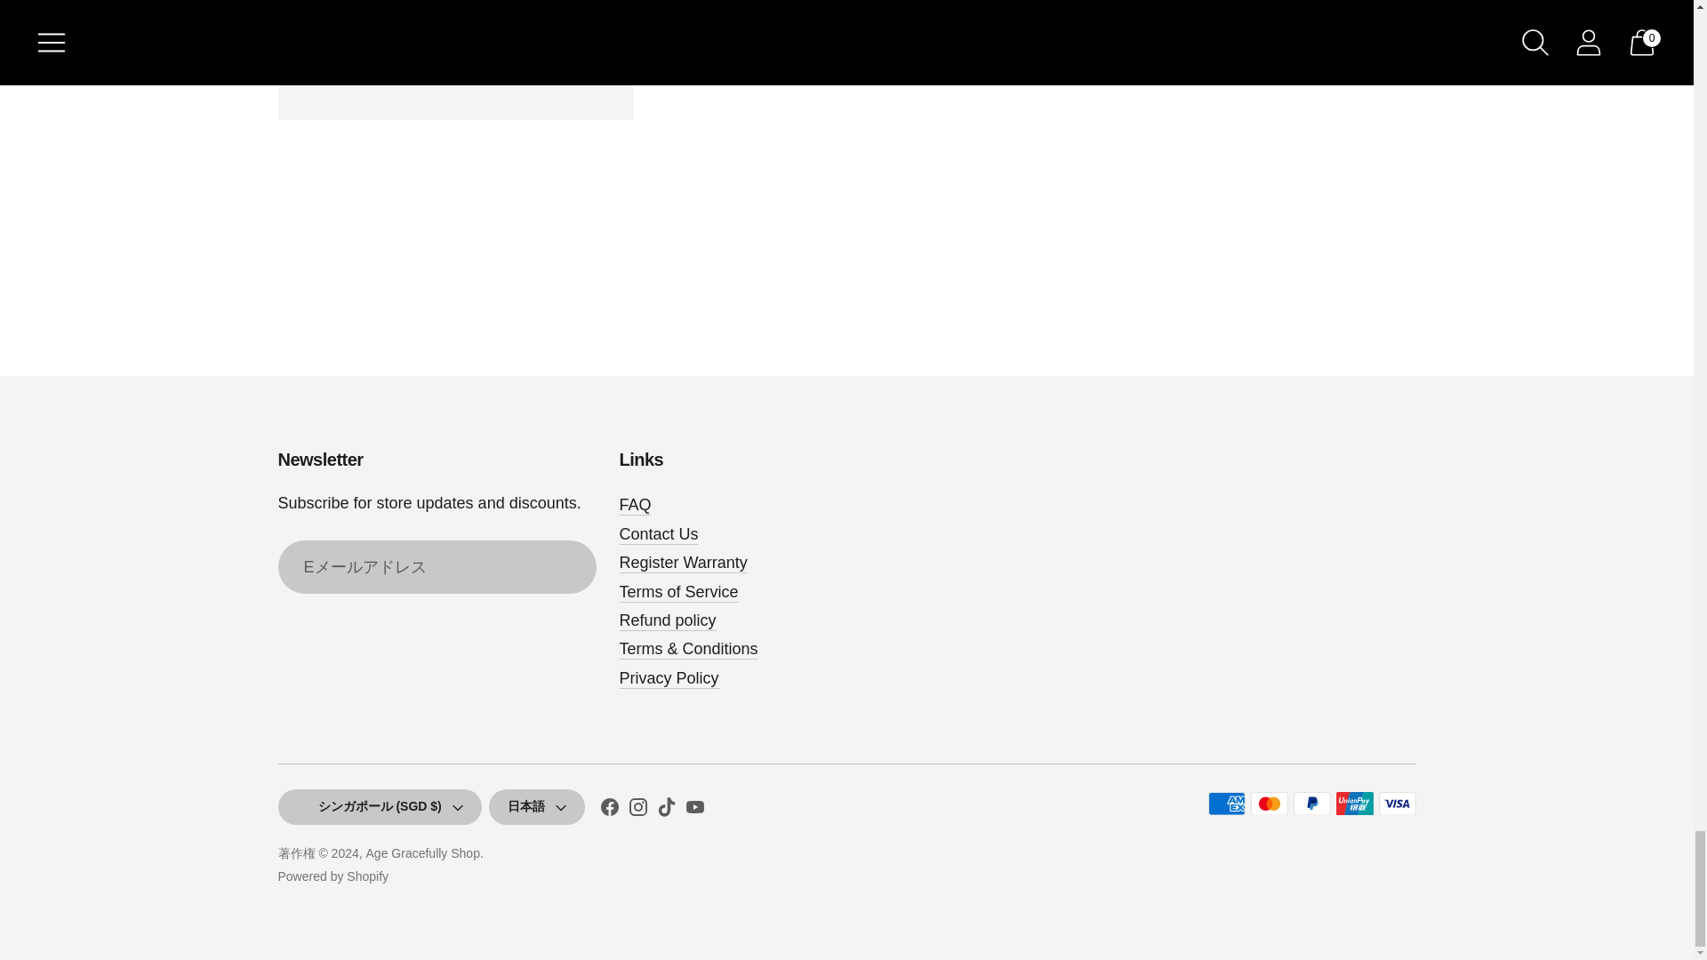  What do you see at coordinates (1225, 804) in the screenshot?
I see `American Express` at bounding box center [1225, 804].